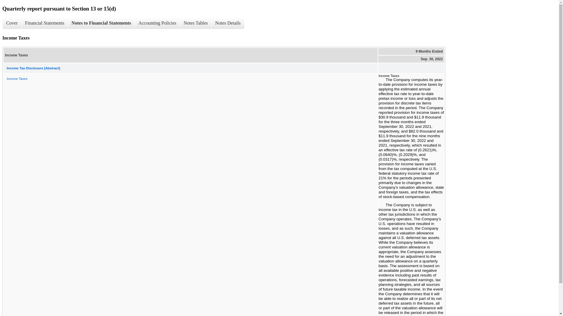 The image size is (563, 316). I want to click on Financial Statements, so click(44, 23).